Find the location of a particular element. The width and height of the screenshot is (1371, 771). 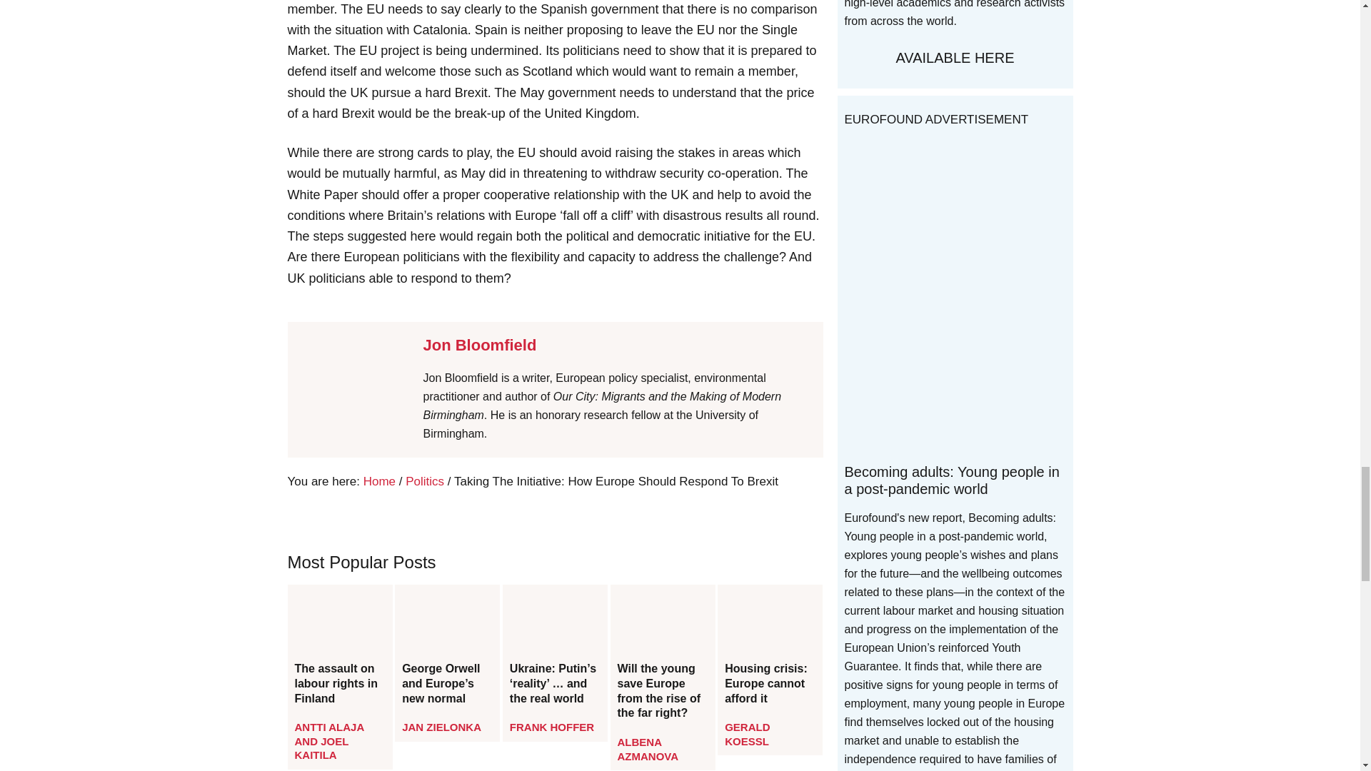

Antti Alaja and Joel Kaitila is located at coordinates (328, 740).